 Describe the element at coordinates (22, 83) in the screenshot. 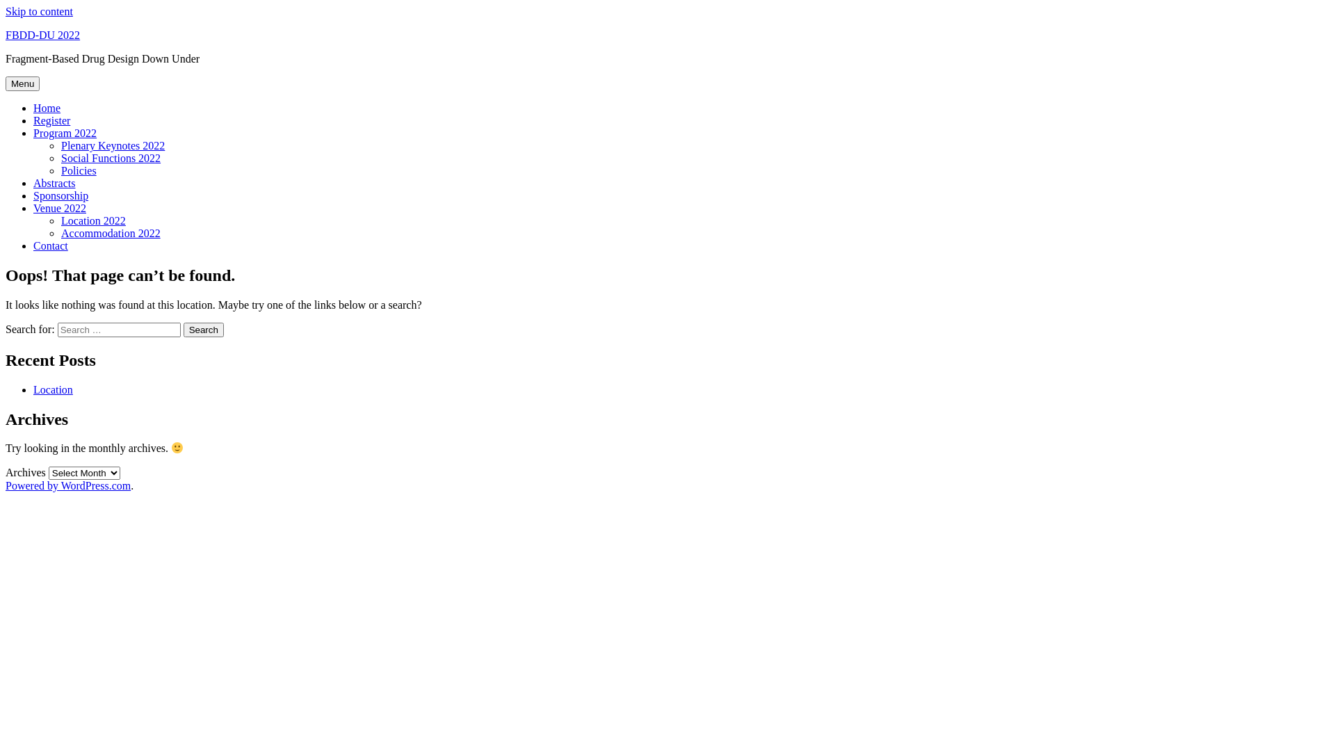

I see `Menu` at that location.